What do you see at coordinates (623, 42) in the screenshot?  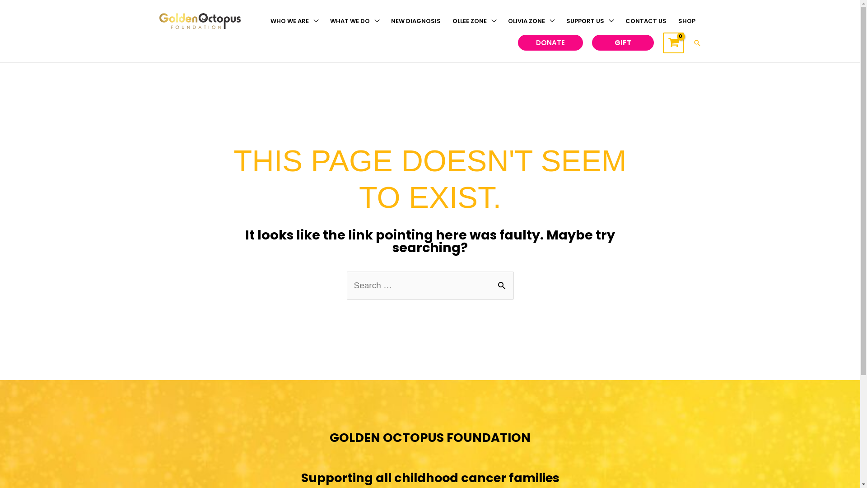 I see `GIFT` at bounding box center [623, 42].